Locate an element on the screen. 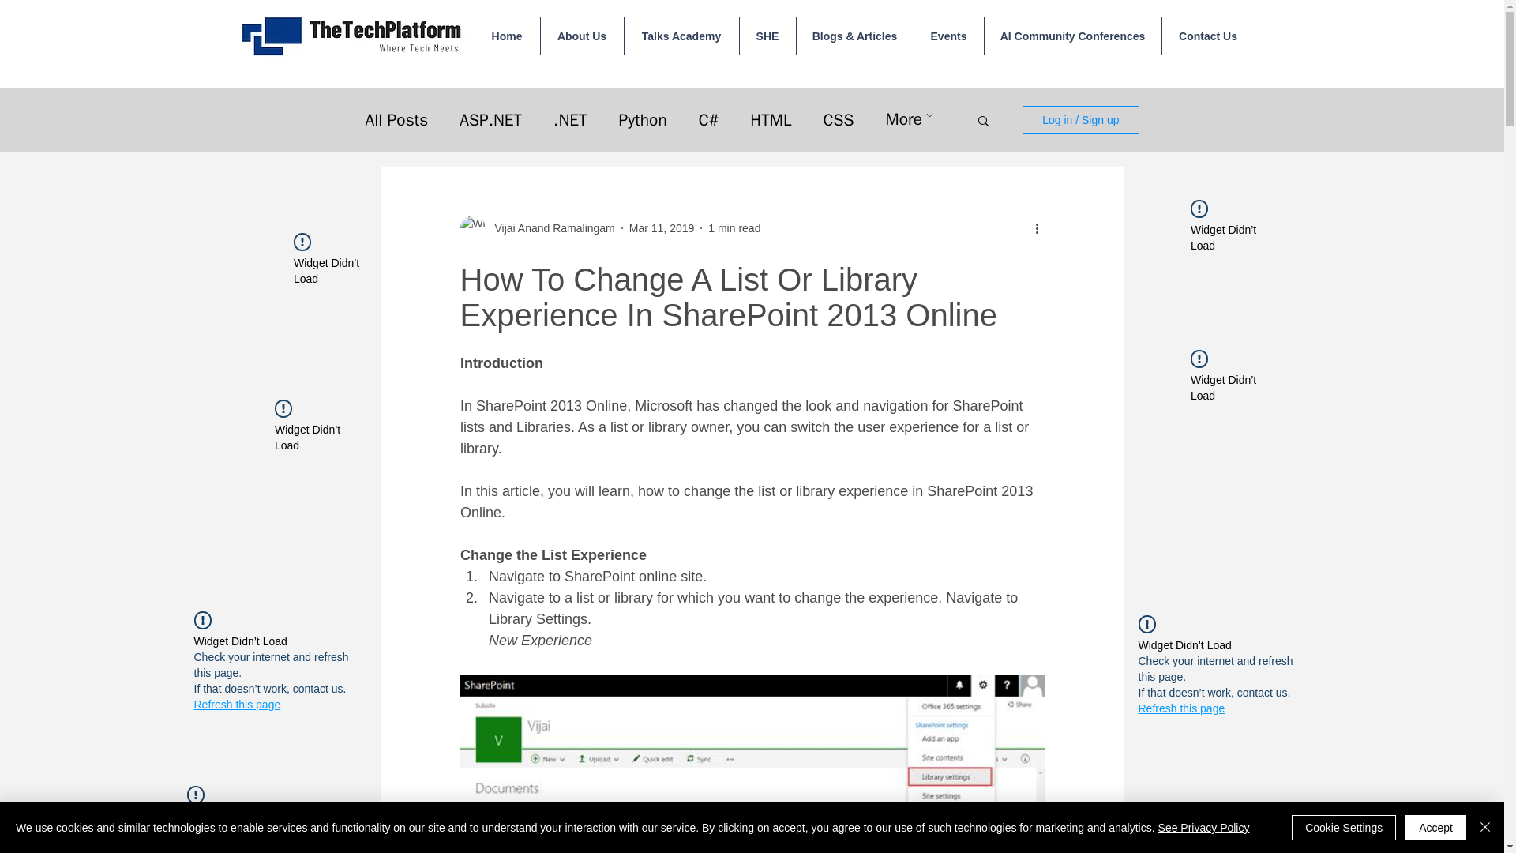 Image resolution: width=1516 pixels, height=853 pixels. Vijai Anand Ramalingam is located at coordinates (550, 227).